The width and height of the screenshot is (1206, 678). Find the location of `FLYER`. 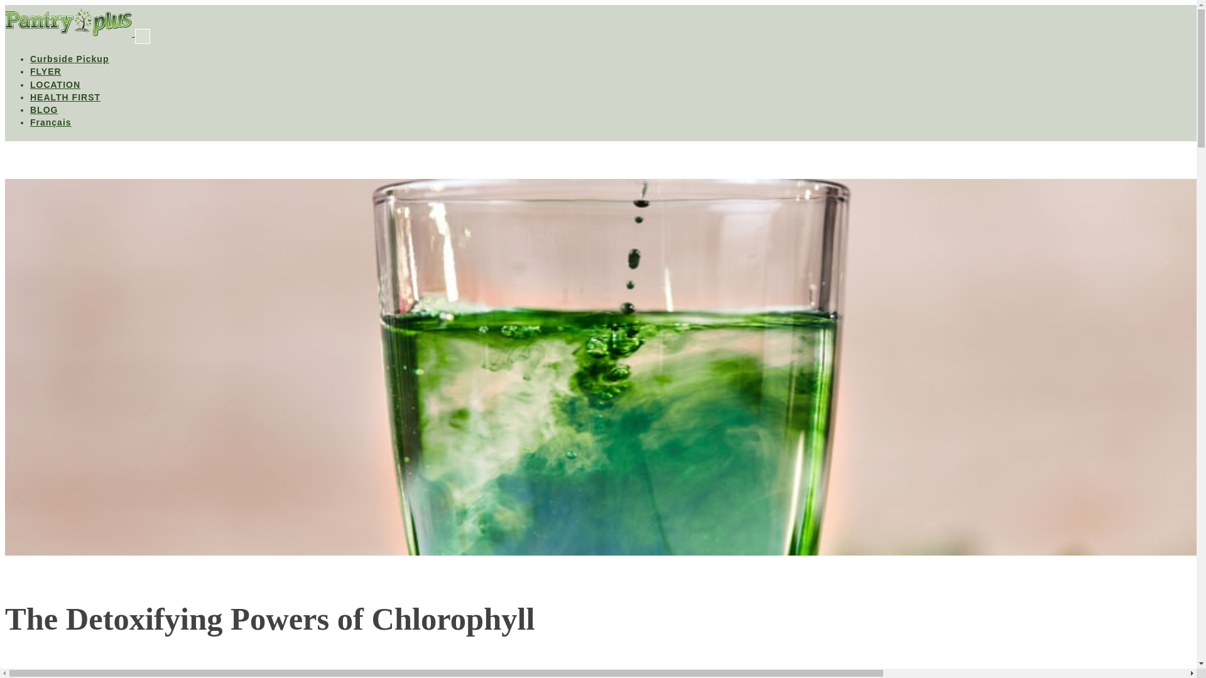

FLYER is located at coordinates (45, 72).